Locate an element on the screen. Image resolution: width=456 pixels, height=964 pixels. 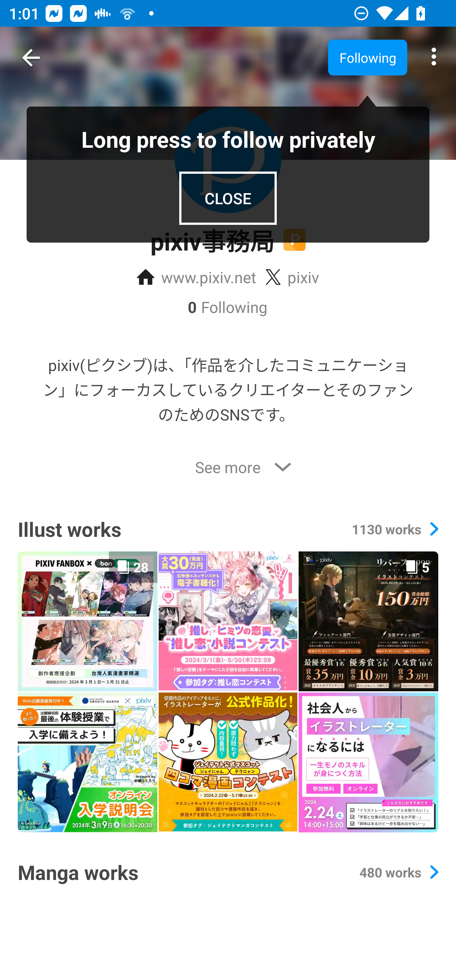
0 Following is located at coordinates (228, 307).